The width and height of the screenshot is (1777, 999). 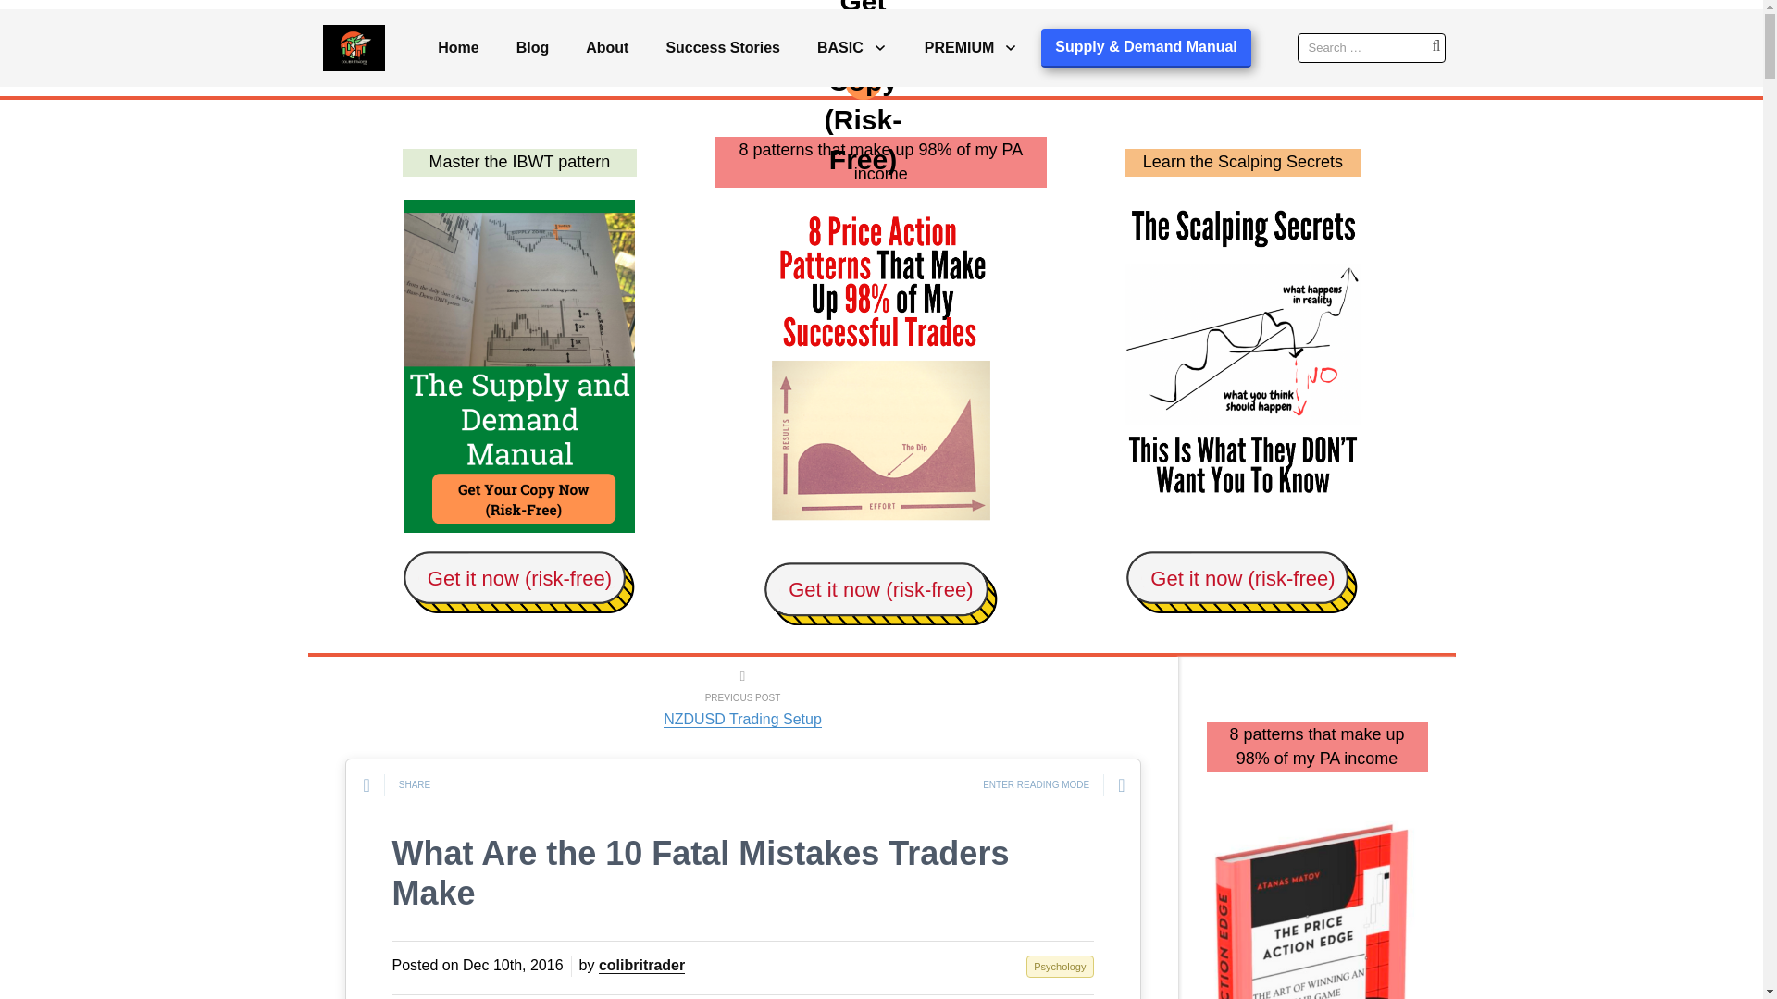 I want to click on Home, so click(x=457, y=48).